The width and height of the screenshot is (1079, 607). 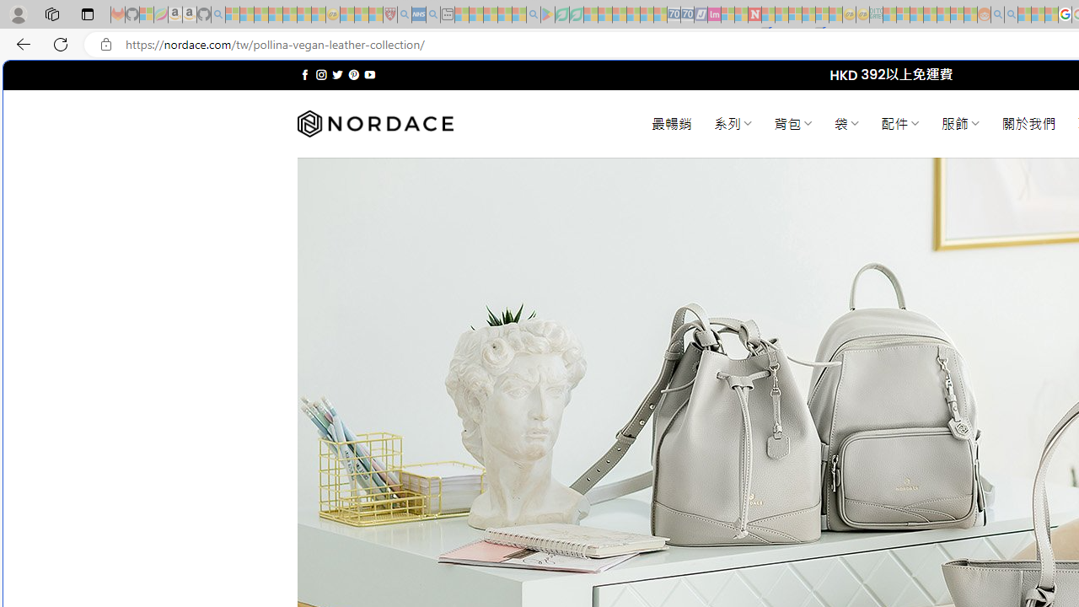 What do you see at coordinates (533, 15) in the screenshot?
I see `google - Search - Sleeping` at bounding box center [533, 15].